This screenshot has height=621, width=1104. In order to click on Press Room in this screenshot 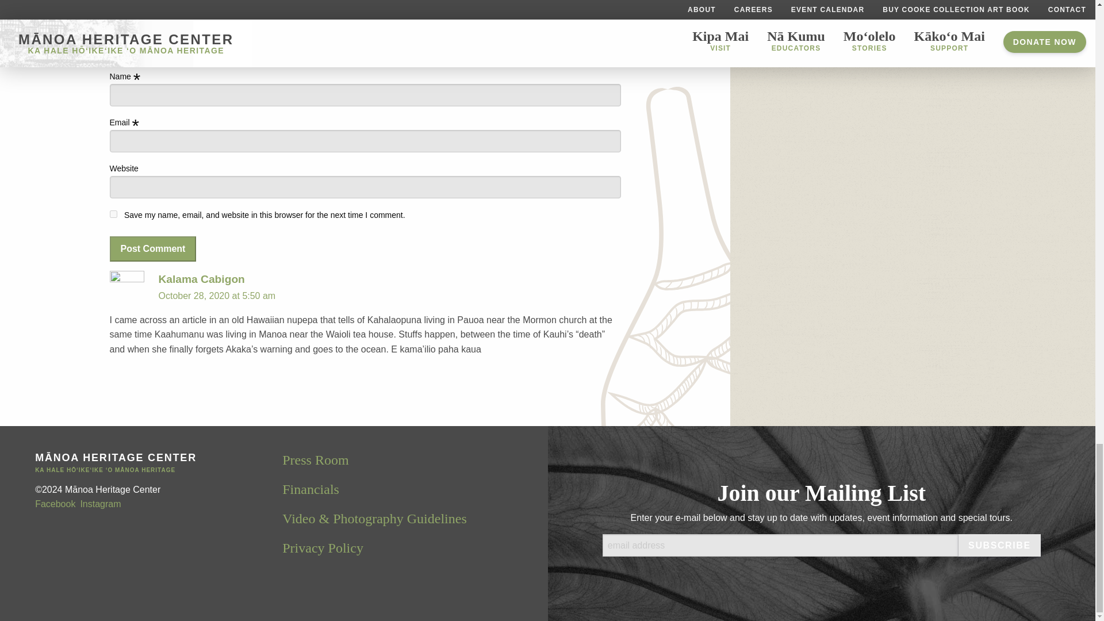, I will do `click(315, 460)`.